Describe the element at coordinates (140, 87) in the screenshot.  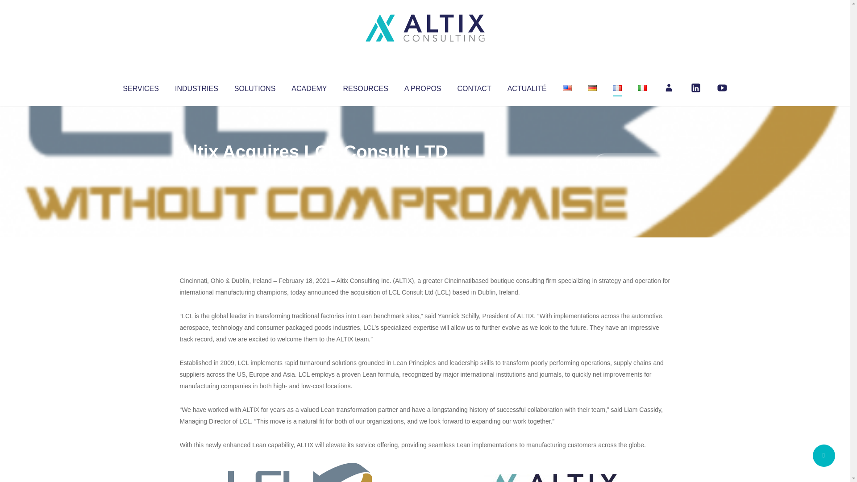
I see `SERVICES` at that location.